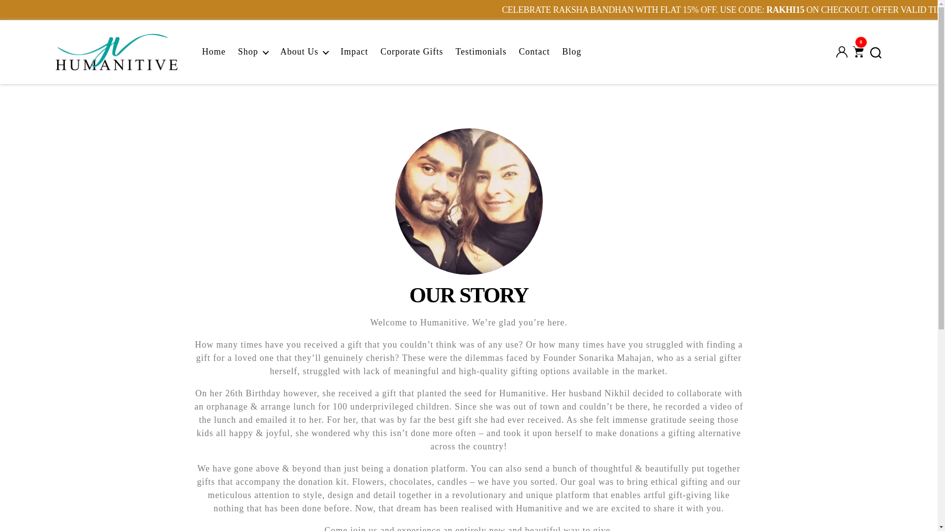  I want to click on Contact, so click(535, 52).